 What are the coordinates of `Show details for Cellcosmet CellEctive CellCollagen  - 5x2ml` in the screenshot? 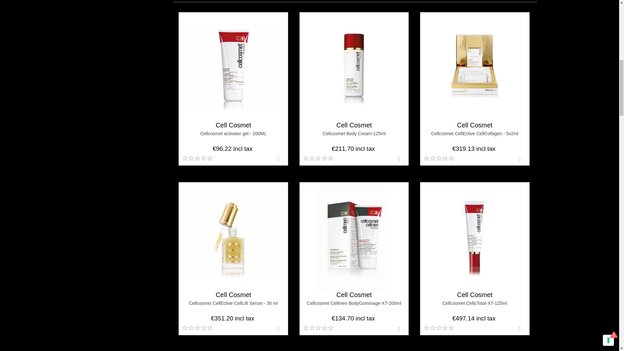 It's located at (474, 67).